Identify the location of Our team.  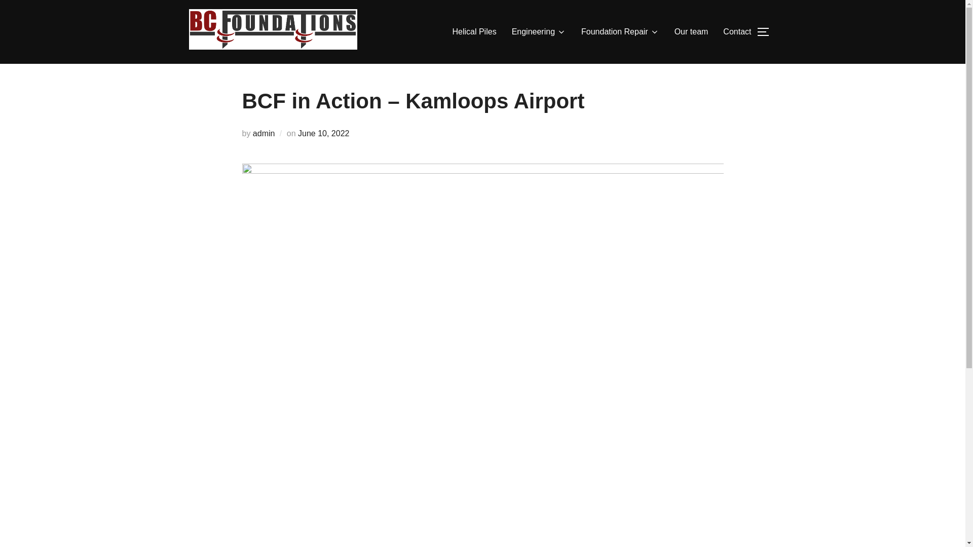
(691, 32).